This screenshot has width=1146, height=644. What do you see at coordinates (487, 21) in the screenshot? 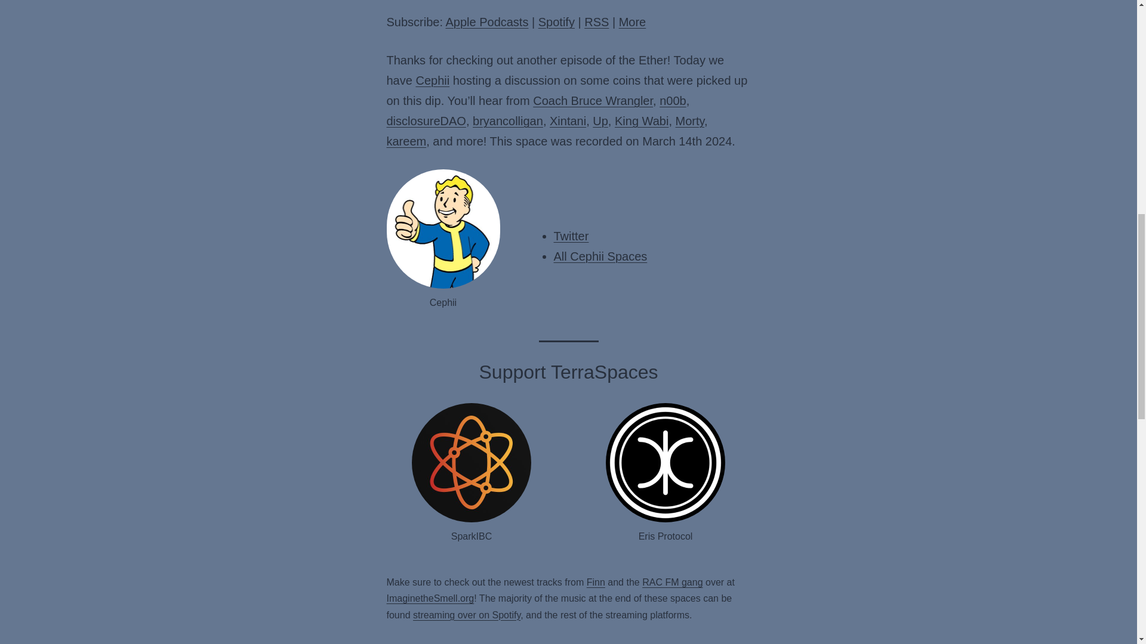
I see `Subscribe on Apple Podcasts` at bounding box center [487, 21].